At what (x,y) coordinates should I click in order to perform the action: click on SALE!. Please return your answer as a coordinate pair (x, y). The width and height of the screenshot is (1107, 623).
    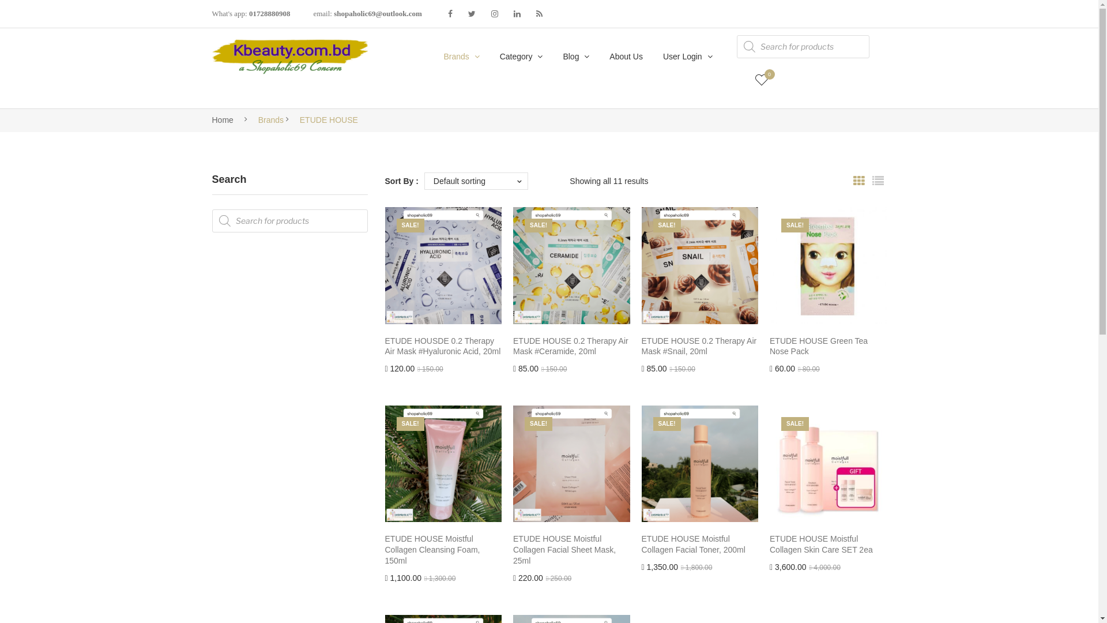
    Looking at the image, I should click on (444, 464).